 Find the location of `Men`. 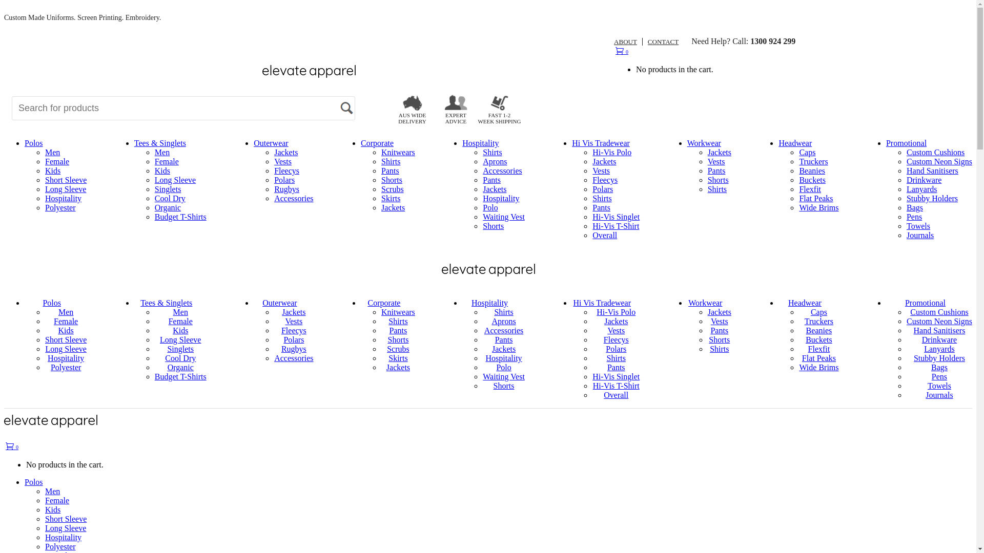

Men is located at coordinates (52, 492).